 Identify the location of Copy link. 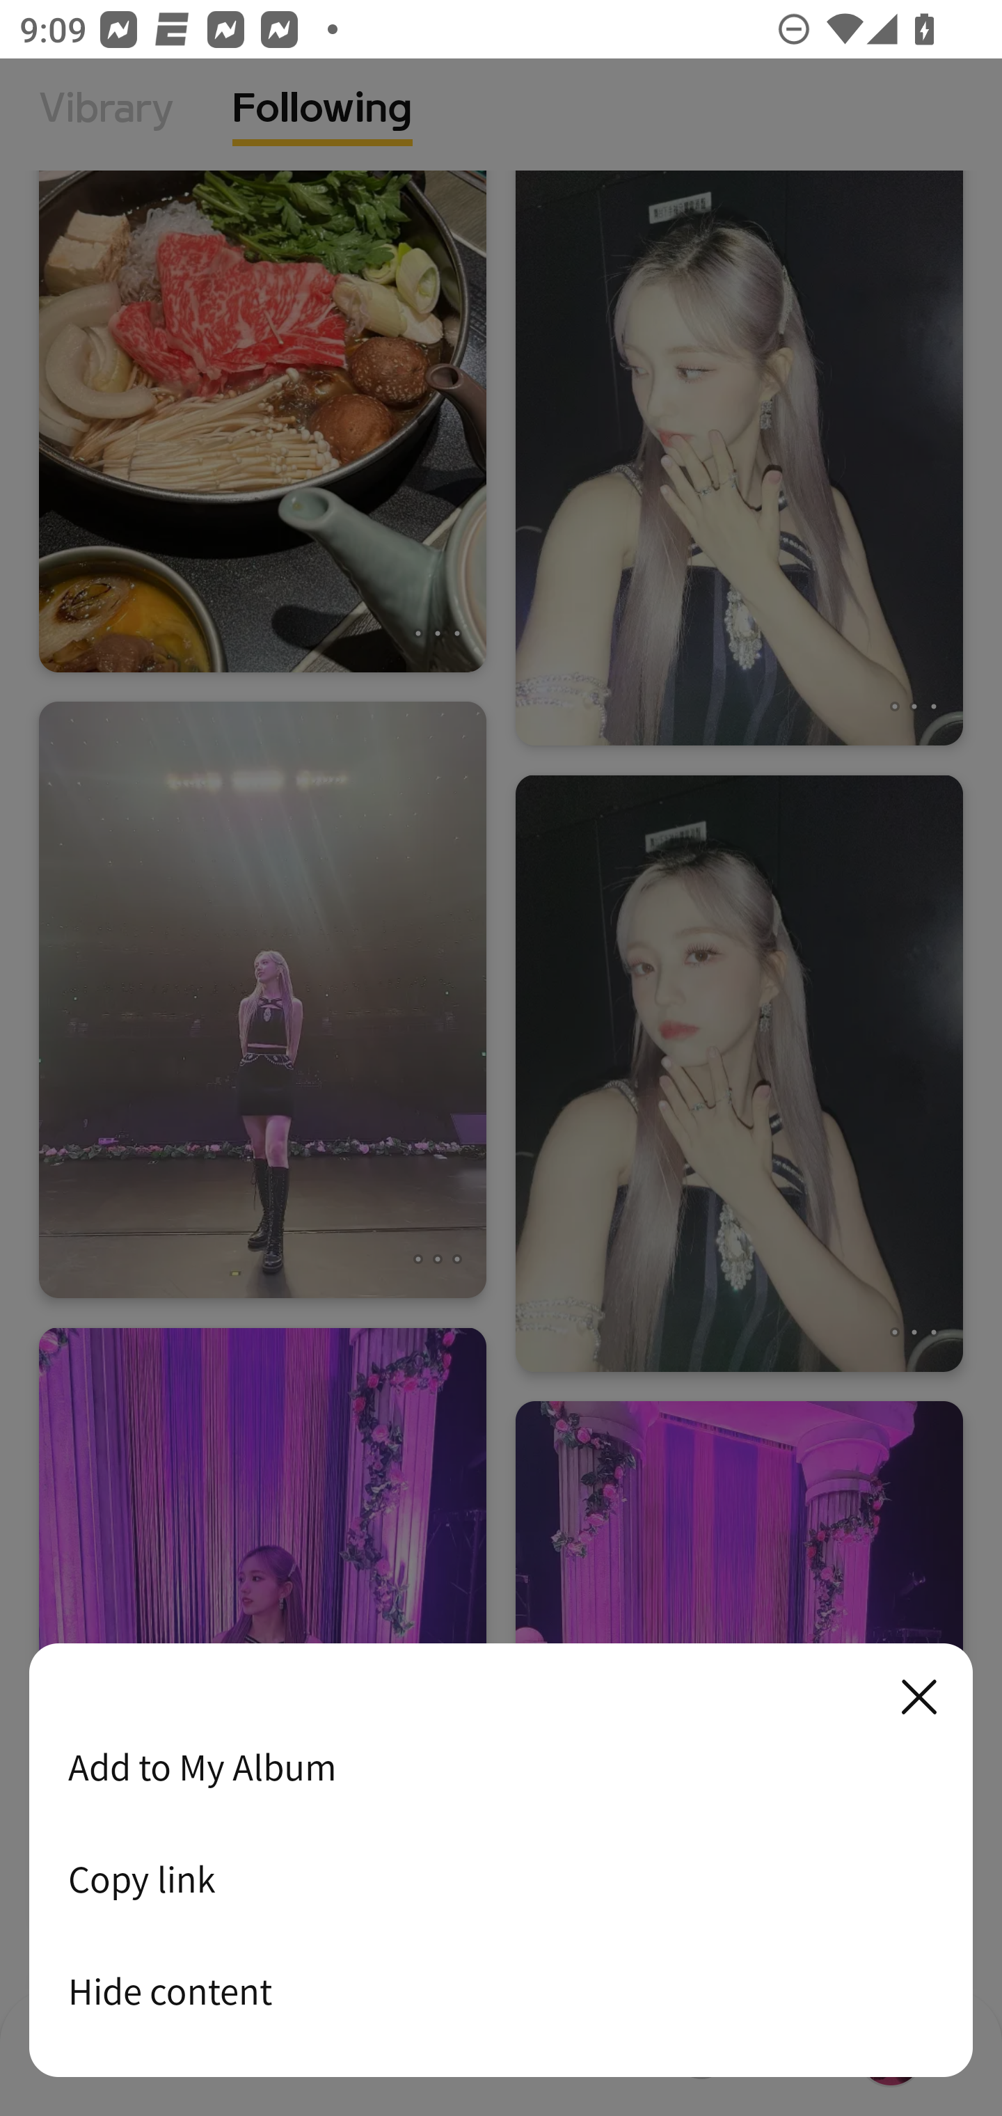
(501, 1879).